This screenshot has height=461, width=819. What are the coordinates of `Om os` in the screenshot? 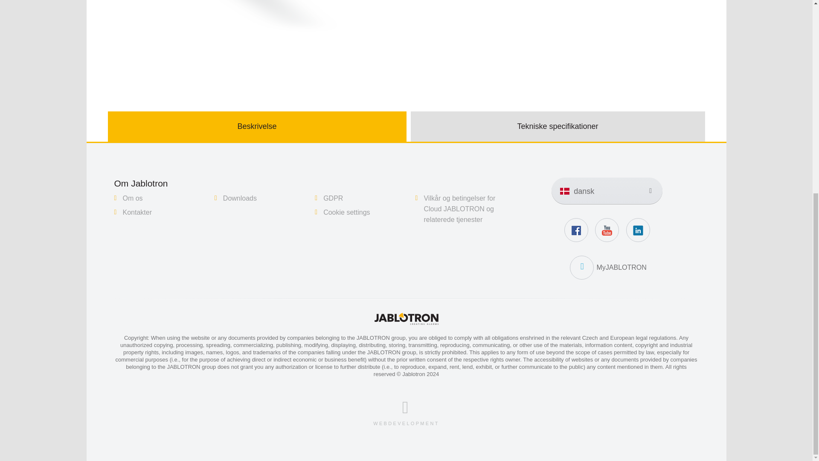 It's located at (133, 198).